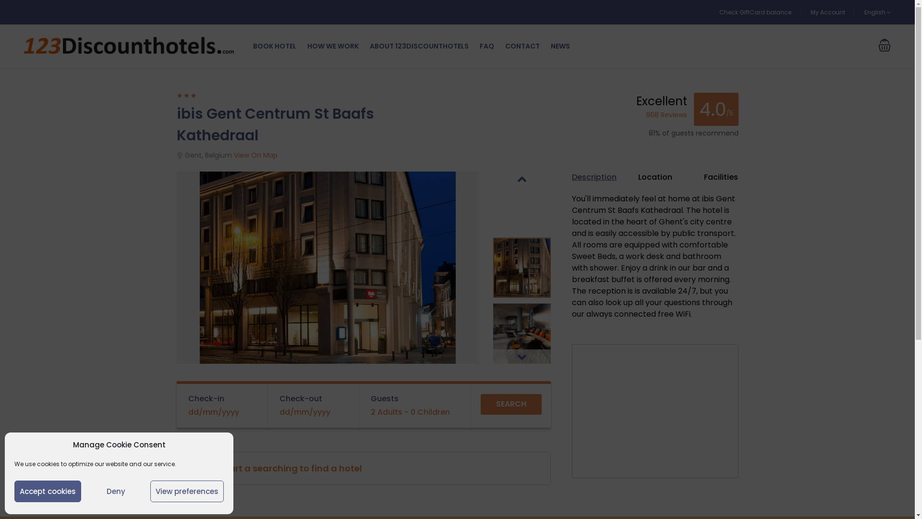 This screenshot has width=922, height=519. Describe the element at coordinates (187, 491) in the screenshot. I see `View preferences` at that location.